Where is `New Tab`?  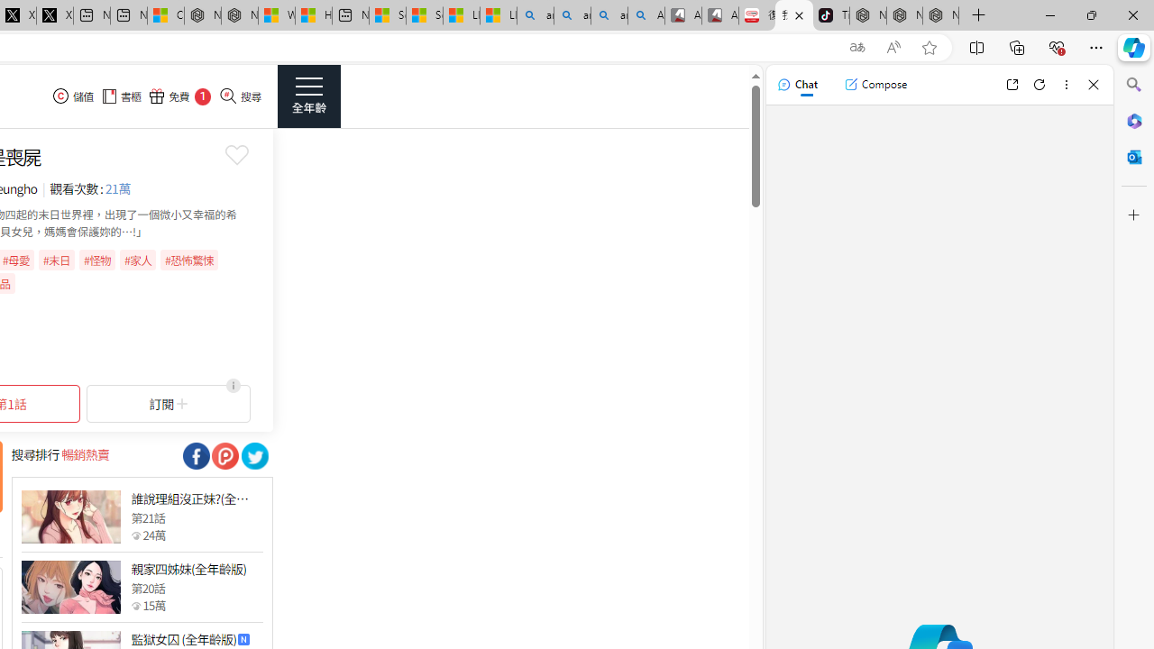
New Tab is located at coordinates (979, 16).